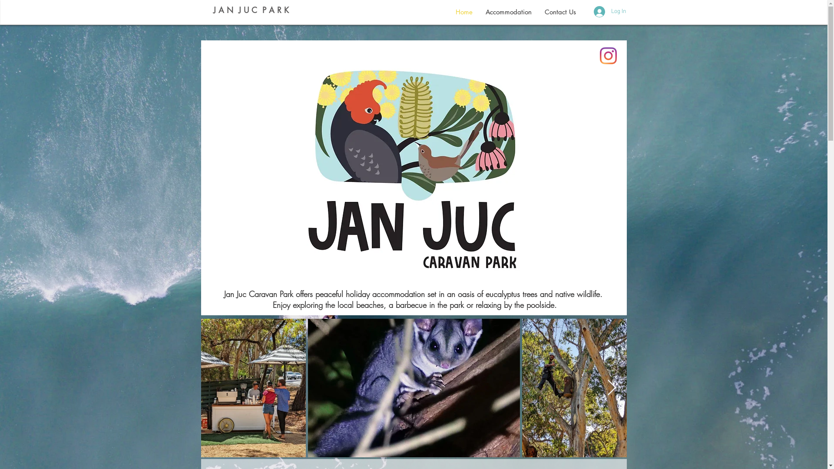 The height and width of the screenshot is (469, 834). Describe the element at coordinates (560, 12) in the screenshot. I see `Contact Us` at that location.